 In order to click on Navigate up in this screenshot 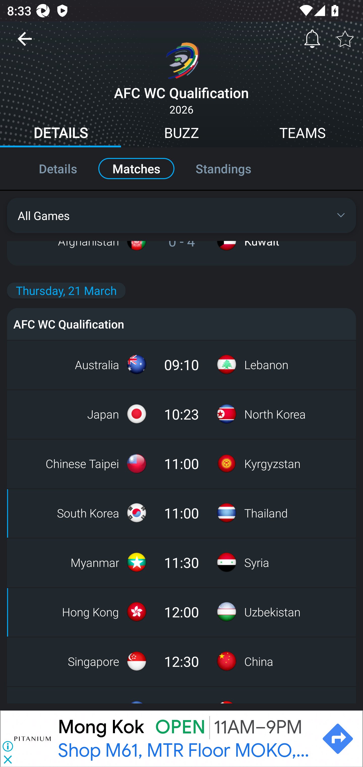, I will do `click(25, 42)`.